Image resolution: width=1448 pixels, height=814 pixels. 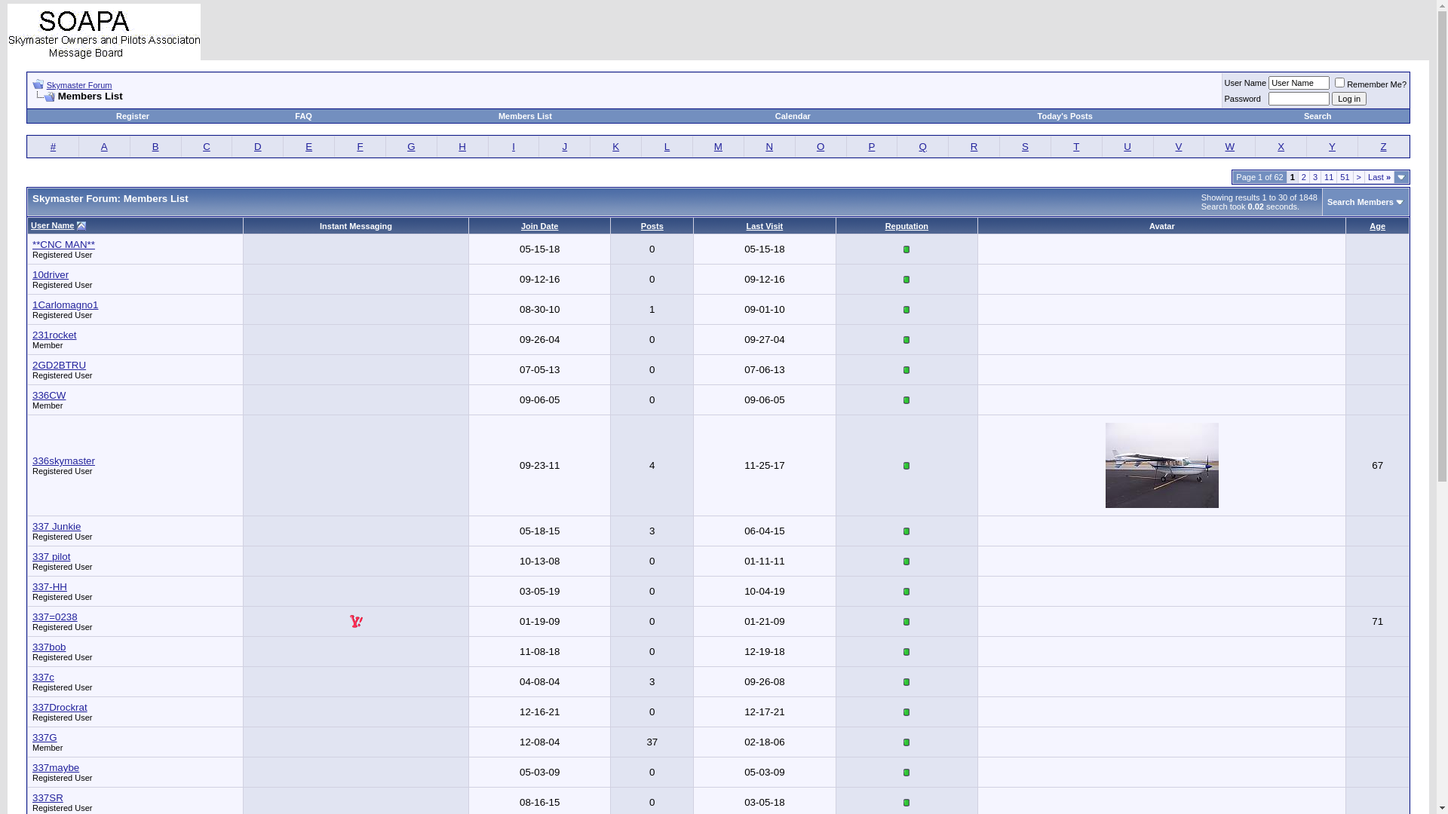 I want to click on A, so click(x=104, y=146).